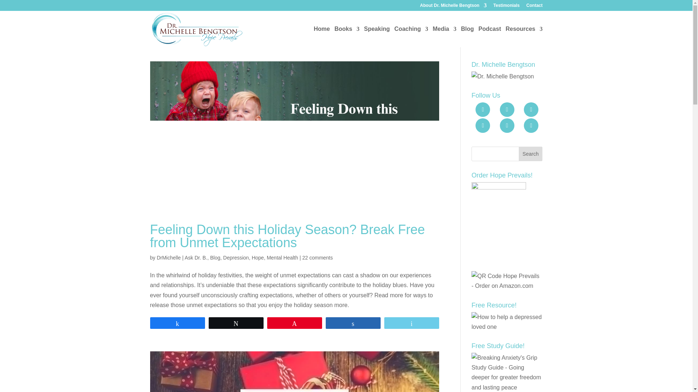 The width and height of the screenshot is (698, 392). What do you see at coordinates (411, 37) in the screenshot?
I see `Coaching` at bounding box center [411, 37].